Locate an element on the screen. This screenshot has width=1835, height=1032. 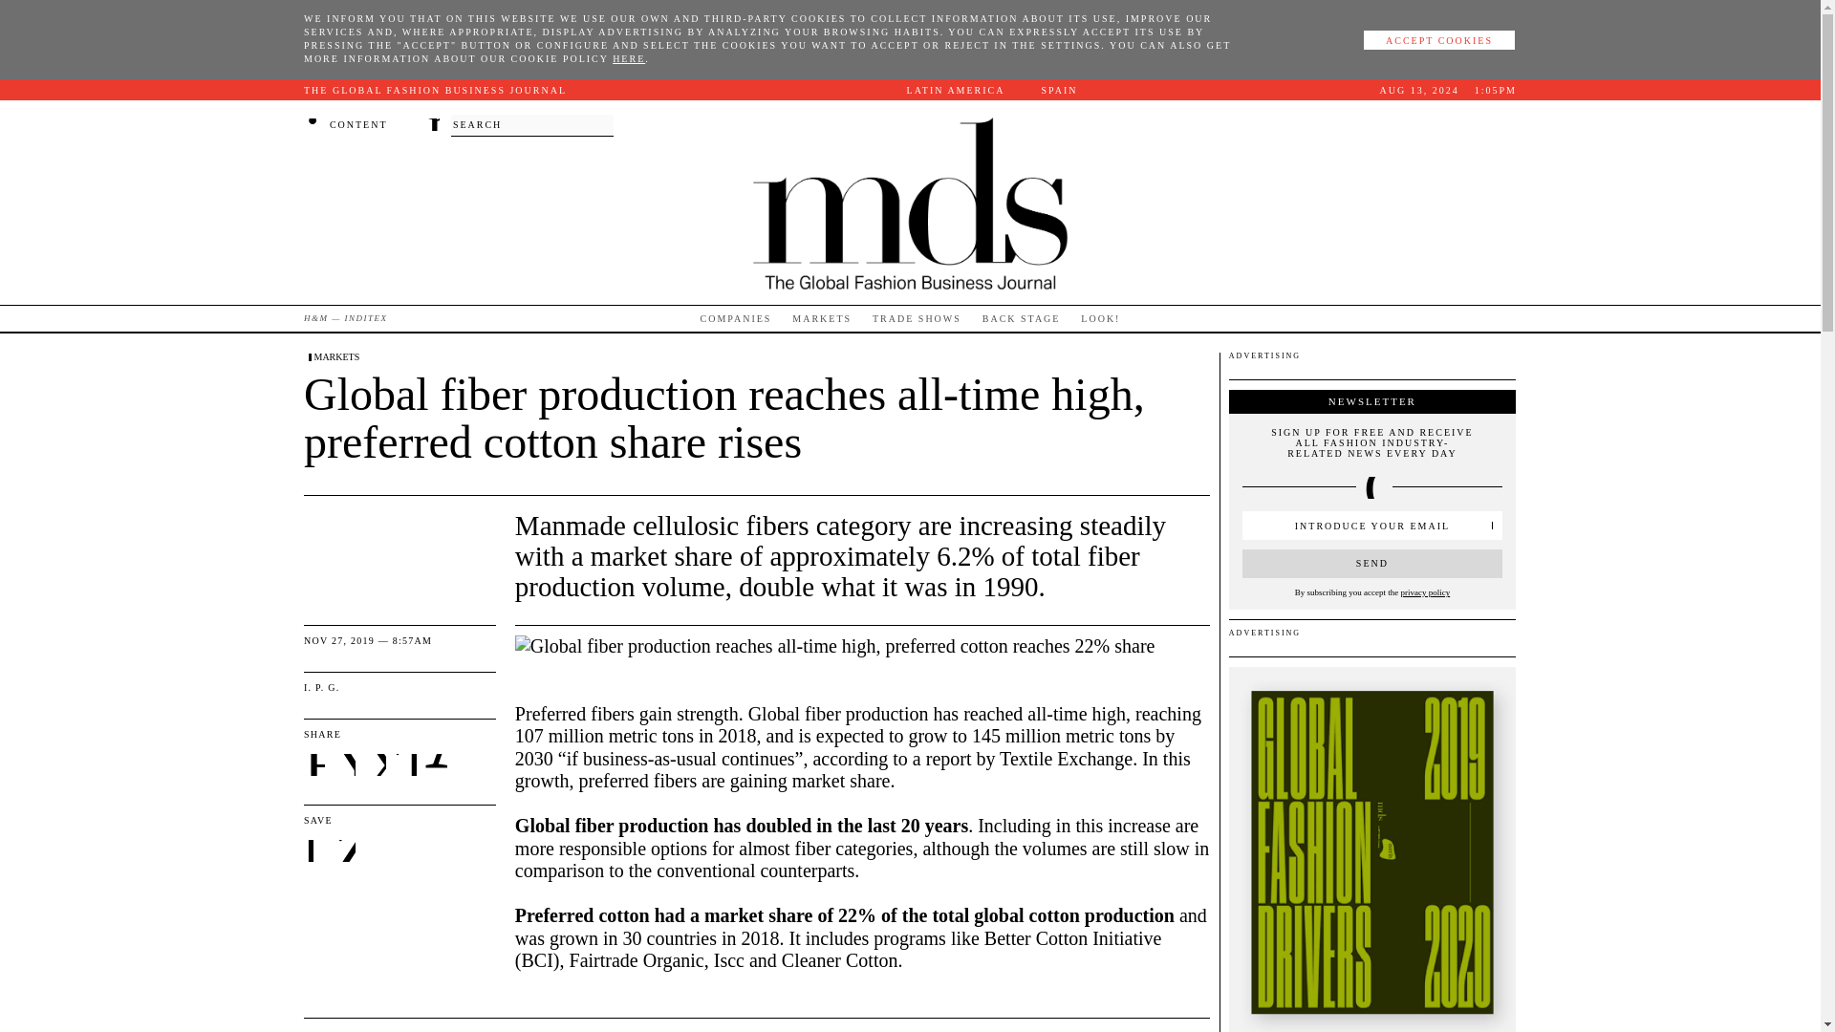
h MARKETS is located at coordinates (332, 357).